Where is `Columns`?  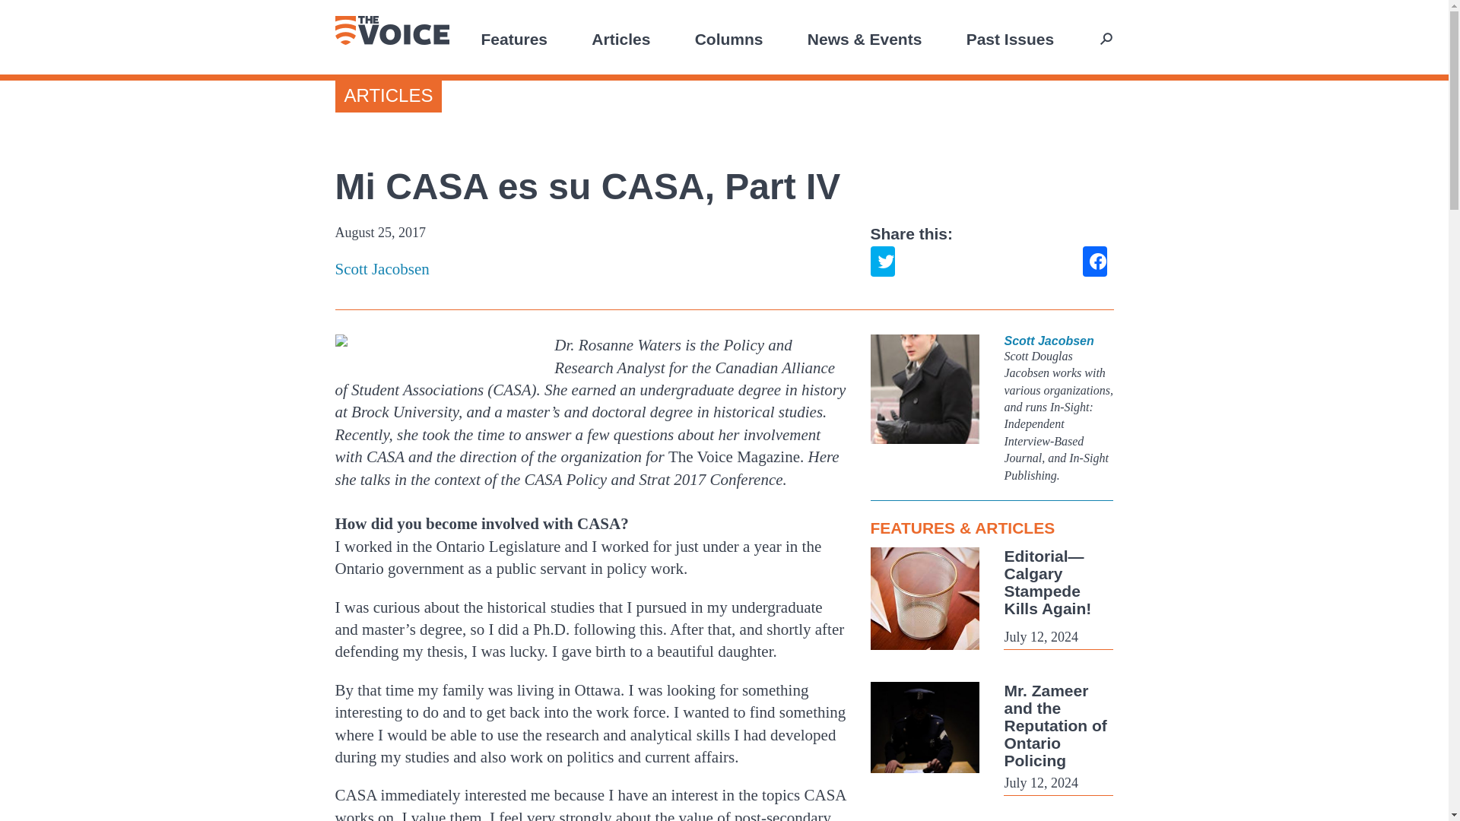 Columns is located at coordinates (728, 38).